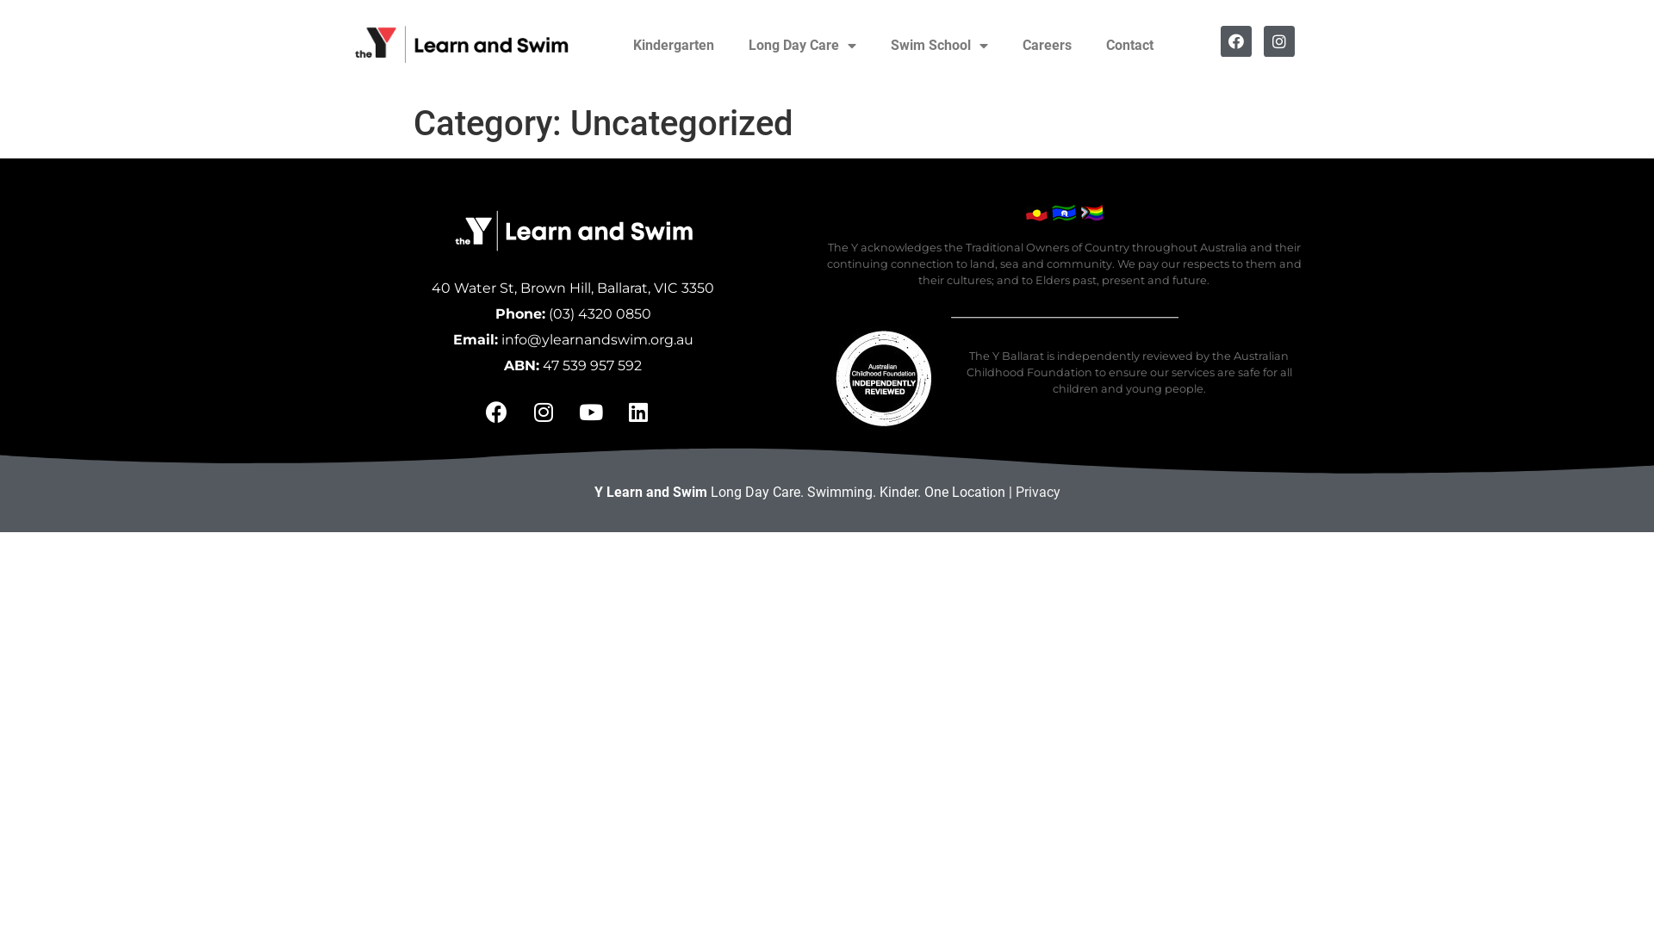 This screenshot has height=930, width=1654. I want to click on Kindergarten, so click(674, 46).